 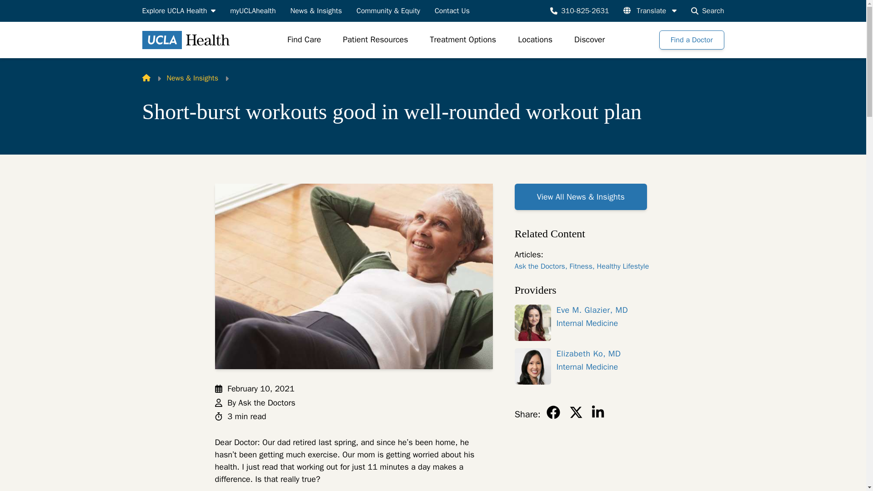 What do you see at coordinates (707, 10) in the screenshot?
I see `Search` at bounding box center [707, 10].